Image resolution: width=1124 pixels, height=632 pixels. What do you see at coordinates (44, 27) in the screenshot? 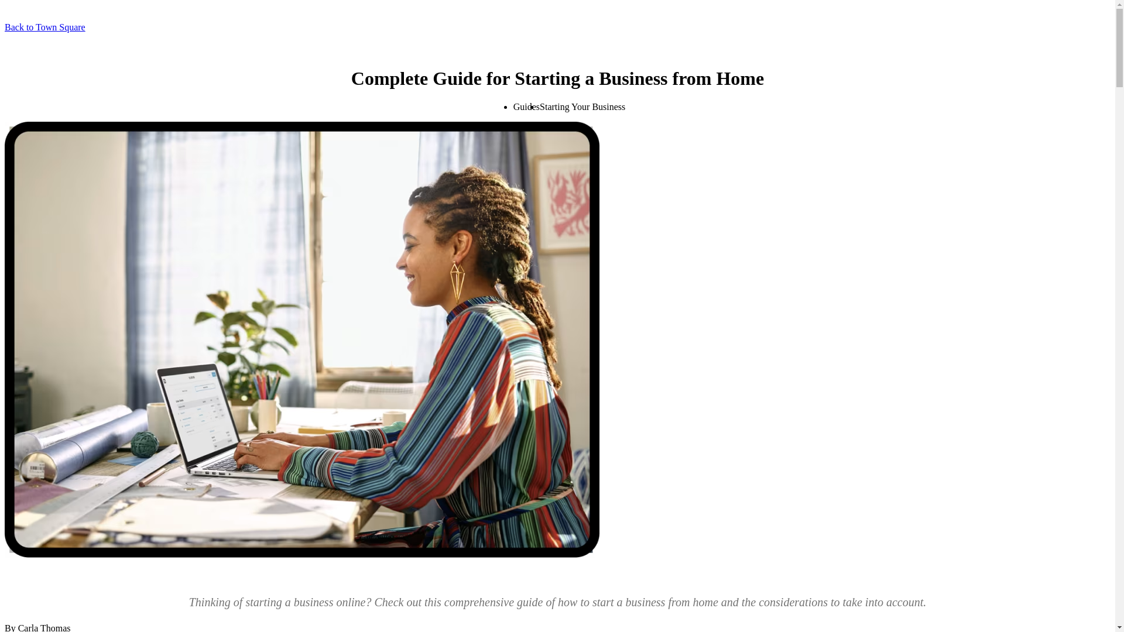
I see `Back to Town Square` at bounding box center [44, 27].